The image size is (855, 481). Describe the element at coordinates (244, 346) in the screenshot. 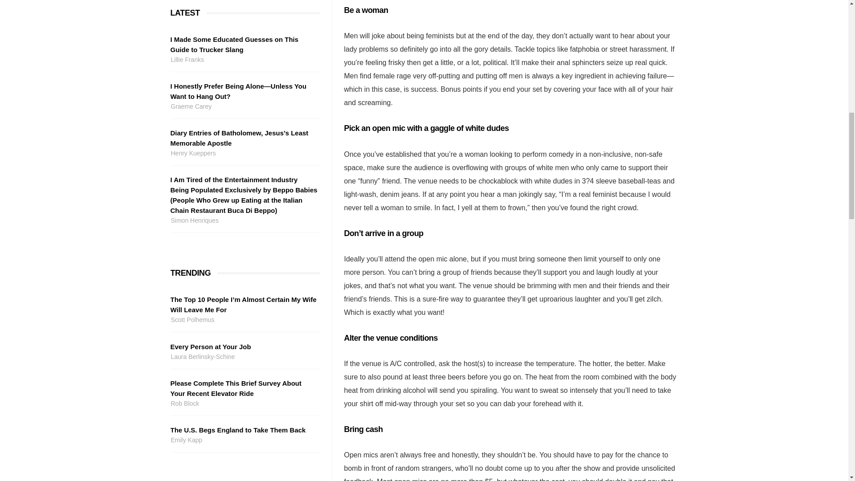

I see `Every Person at Your Job` at that location.